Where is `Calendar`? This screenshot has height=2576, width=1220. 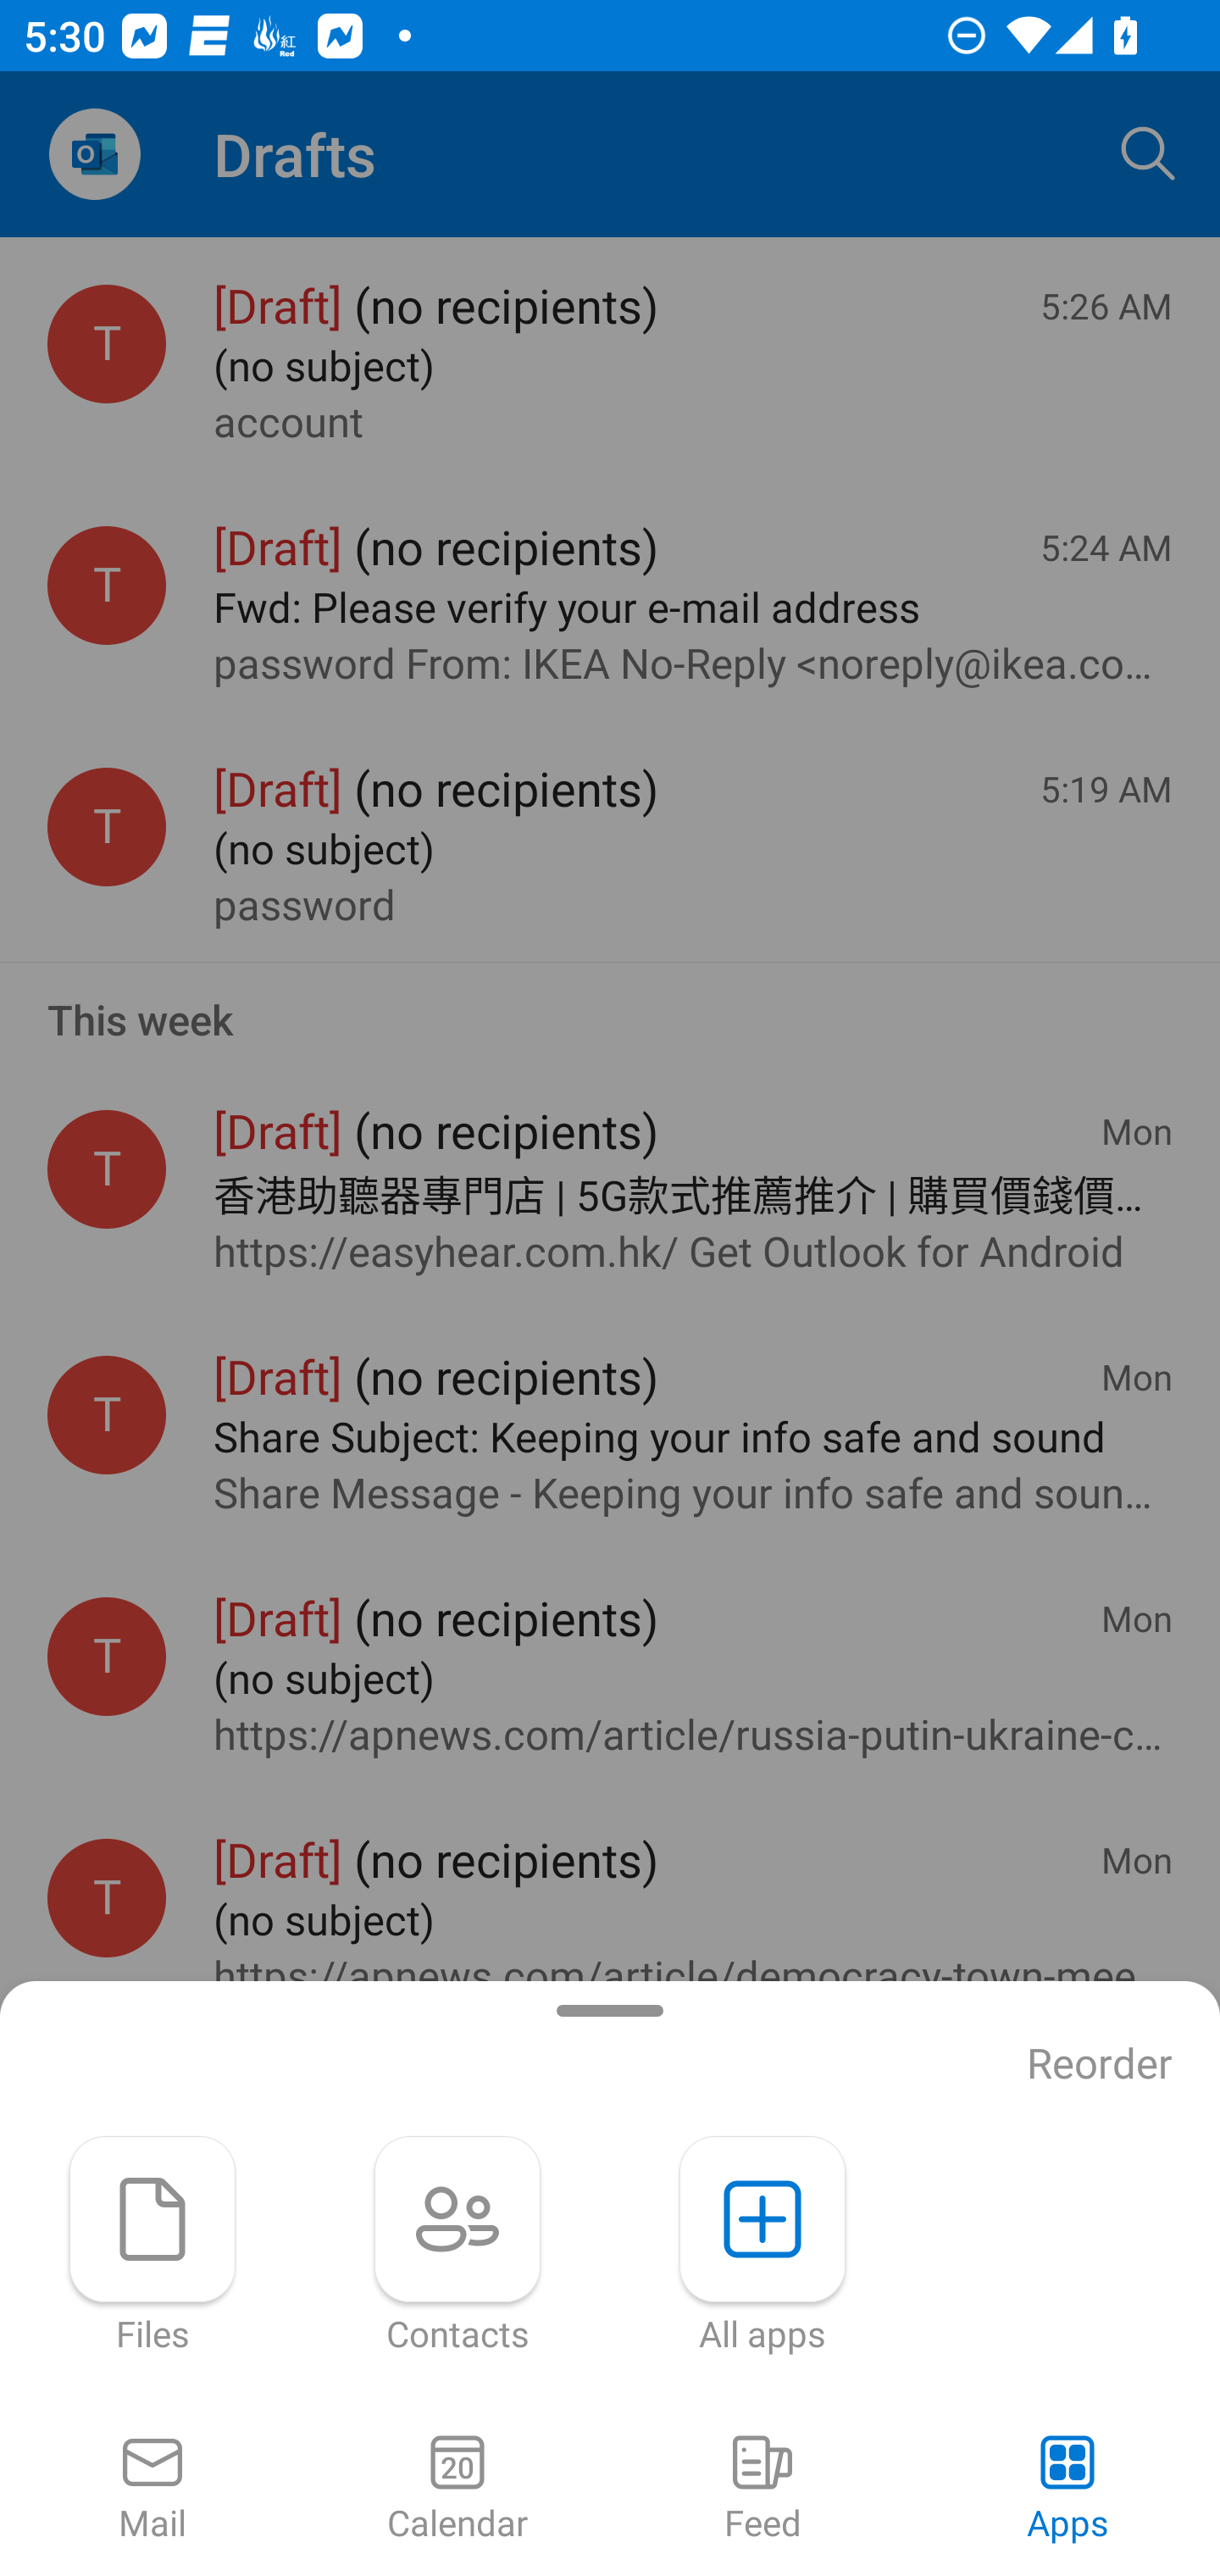 Calendar is located at coordinates (457, 2490).